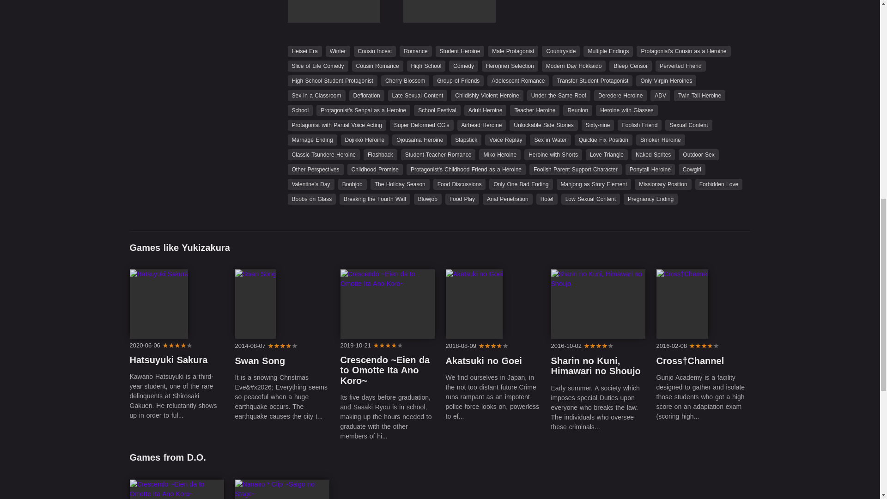 The image size is (887, 499). I want to click on Cousin Incest, so click(375, 51).